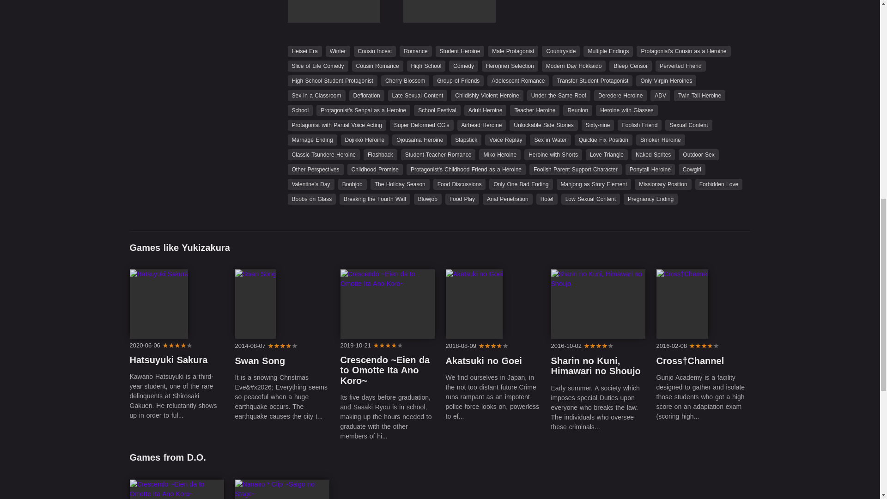 The image size is (887, 499). I want to click on Cousin Incest, so click(375, 51).